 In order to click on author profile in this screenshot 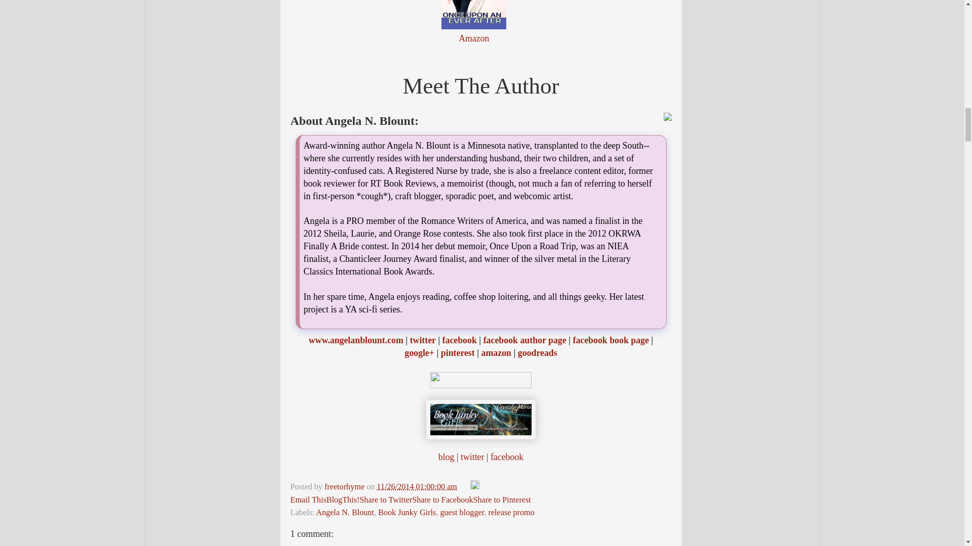, I will do `click(345, 486)`.